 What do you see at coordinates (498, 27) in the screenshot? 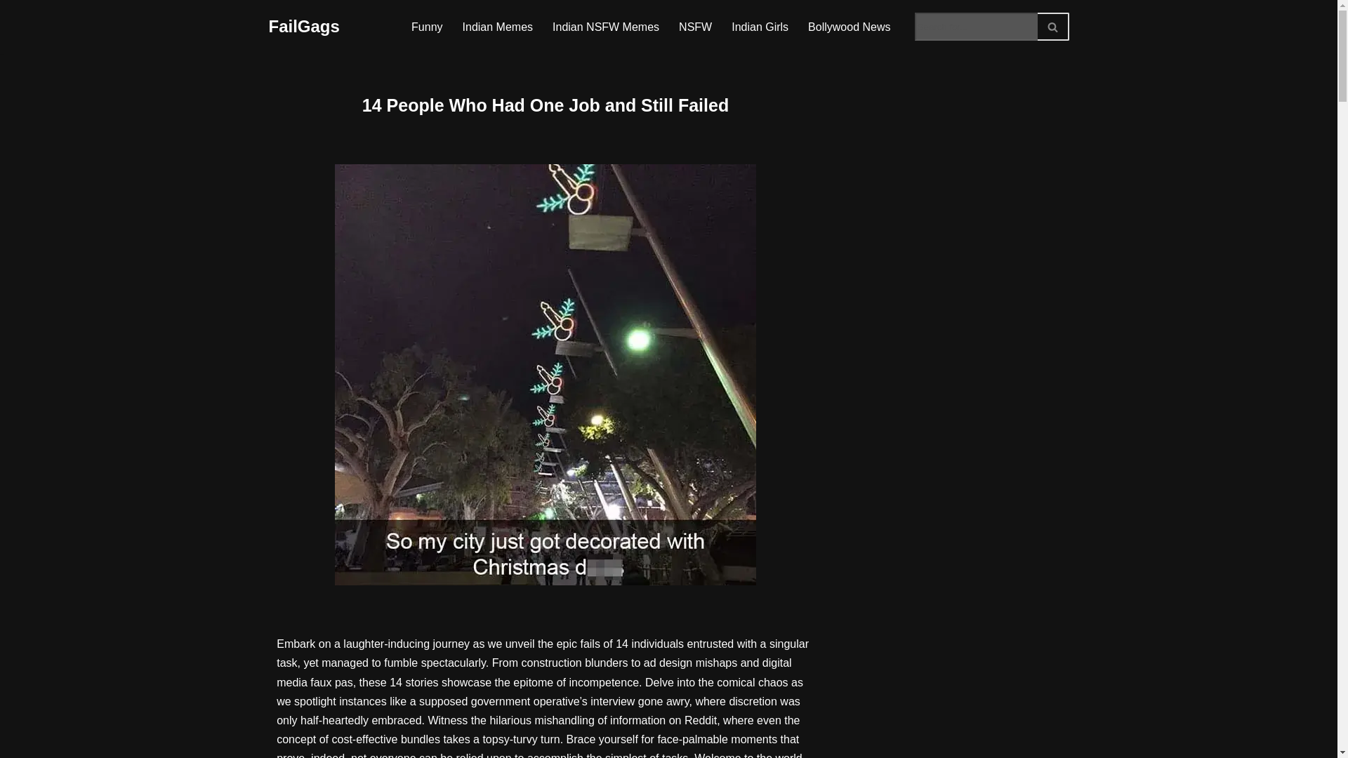
I see `Indian Memes` at bounding box center [498, 27].